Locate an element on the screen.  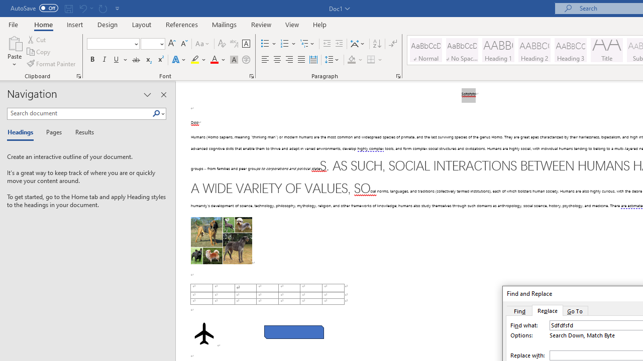
Cut is located at coordinates (37, 39).